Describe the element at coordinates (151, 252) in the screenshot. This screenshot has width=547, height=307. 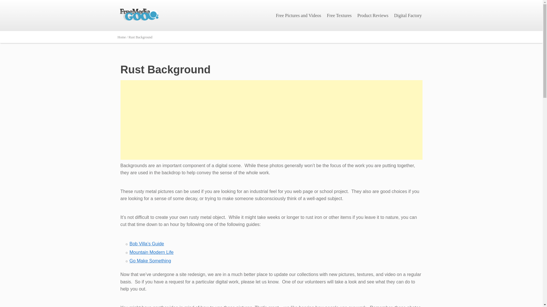
I see `Mountain Modern Life` at that location.